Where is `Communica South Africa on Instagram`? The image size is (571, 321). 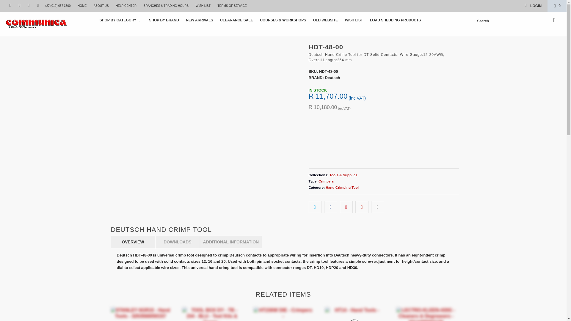
Communica South Africa on Instagram is located at coordinates (28, 6).